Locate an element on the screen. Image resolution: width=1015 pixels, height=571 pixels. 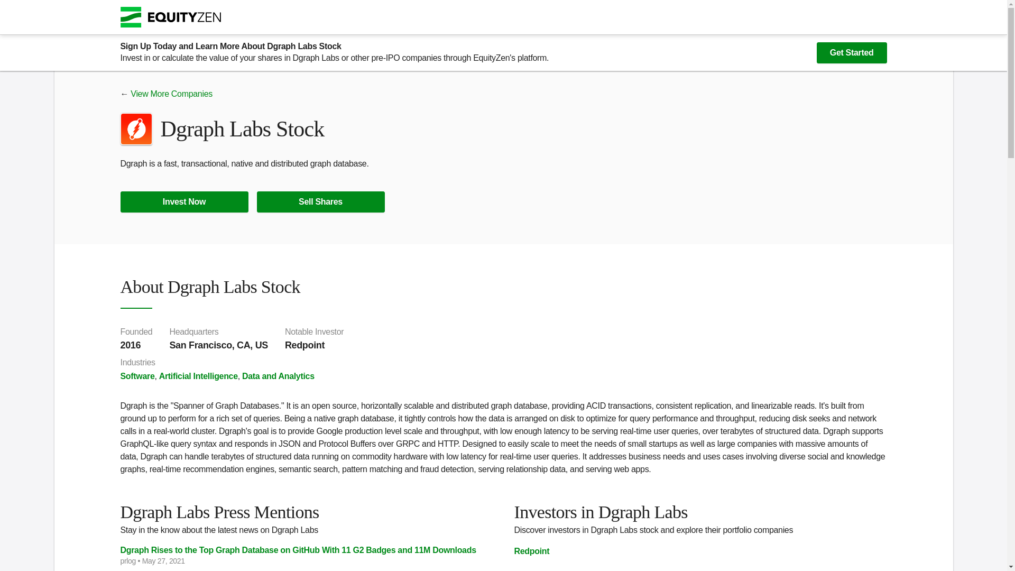
Get Started is located at coordinates (852, 52).